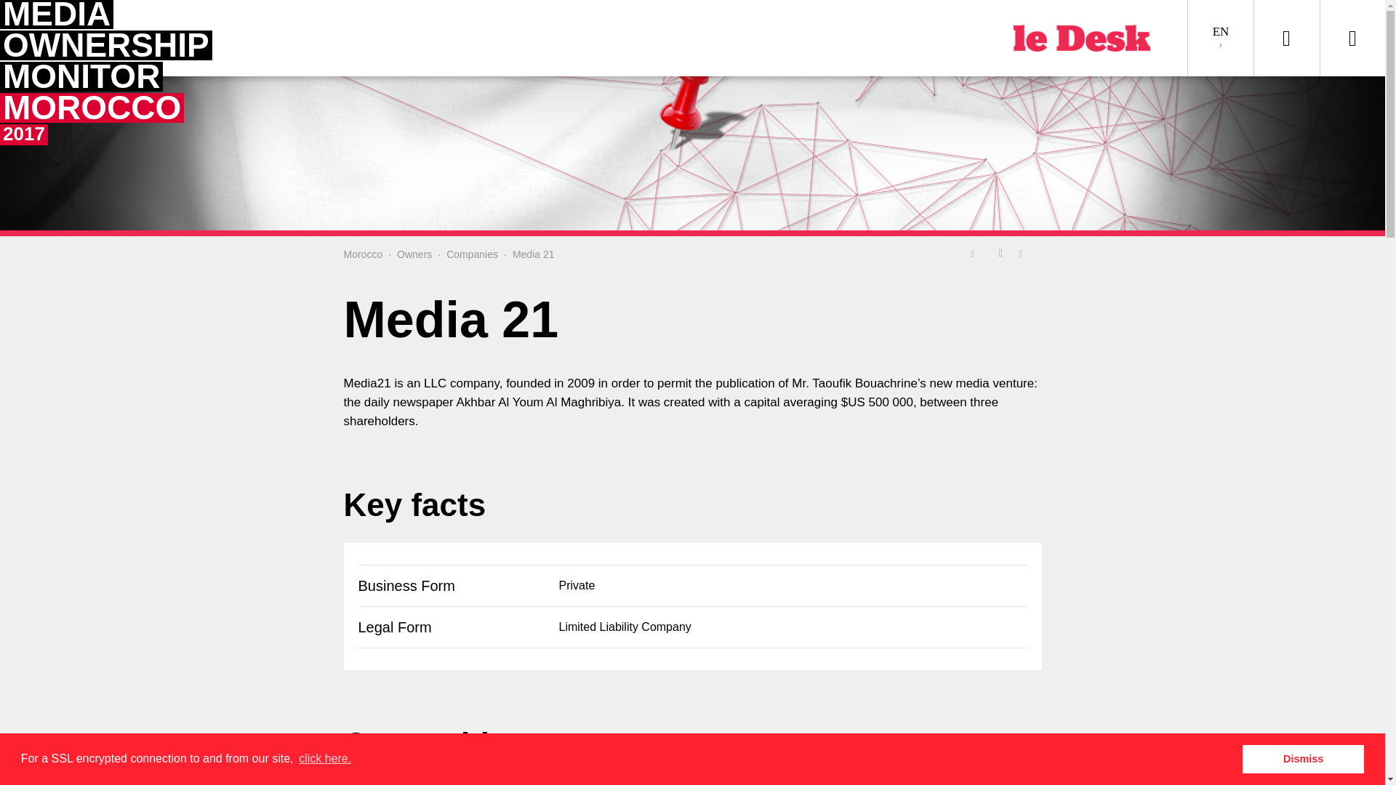 The image size is (1396, 785). What do you see at coordinates (1025, 252) in the screenshot?
I see `email` at bounding box center [1025, 252].